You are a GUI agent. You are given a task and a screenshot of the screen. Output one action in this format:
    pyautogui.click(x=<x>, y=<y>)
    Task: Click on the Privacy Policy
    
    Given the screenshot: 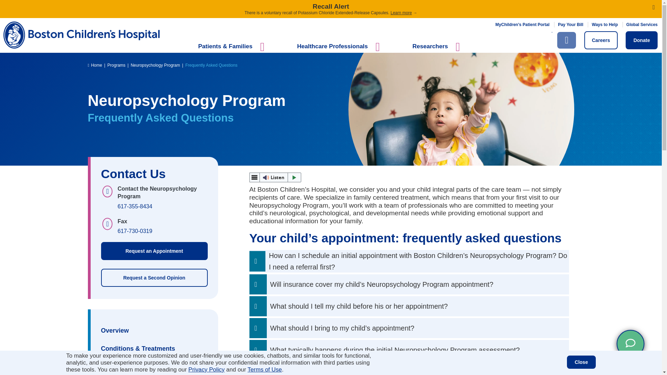 What is the action you would take?
    pyautogui.click(x=206, y=369)
    